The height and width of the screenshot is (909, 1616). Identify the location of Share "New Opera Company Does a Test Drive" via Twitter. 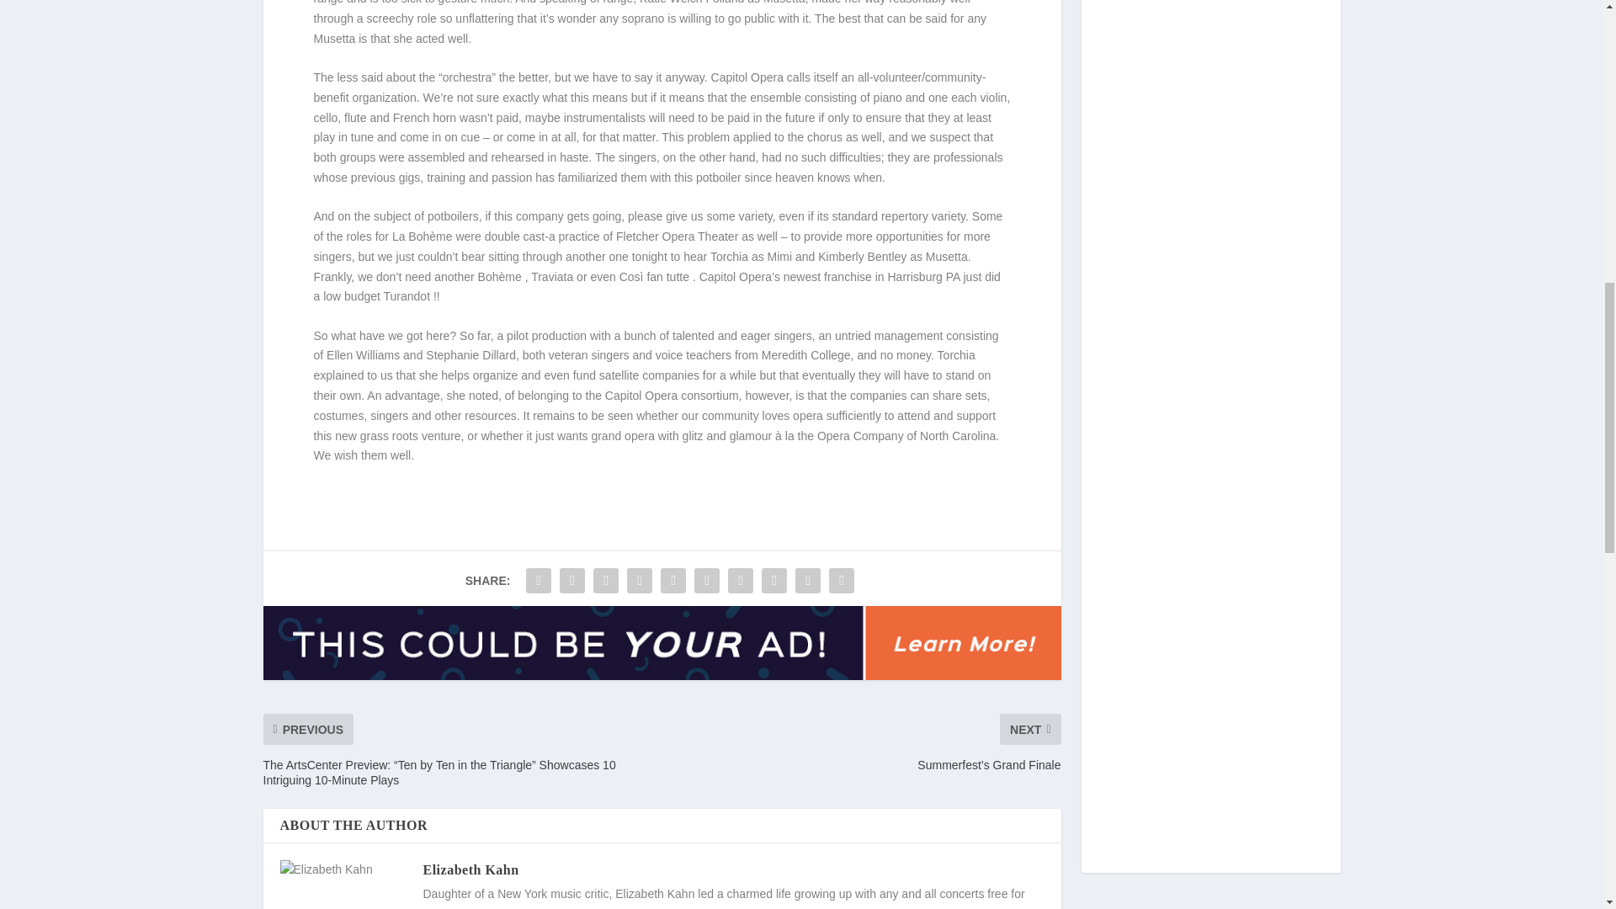
(572, 580).